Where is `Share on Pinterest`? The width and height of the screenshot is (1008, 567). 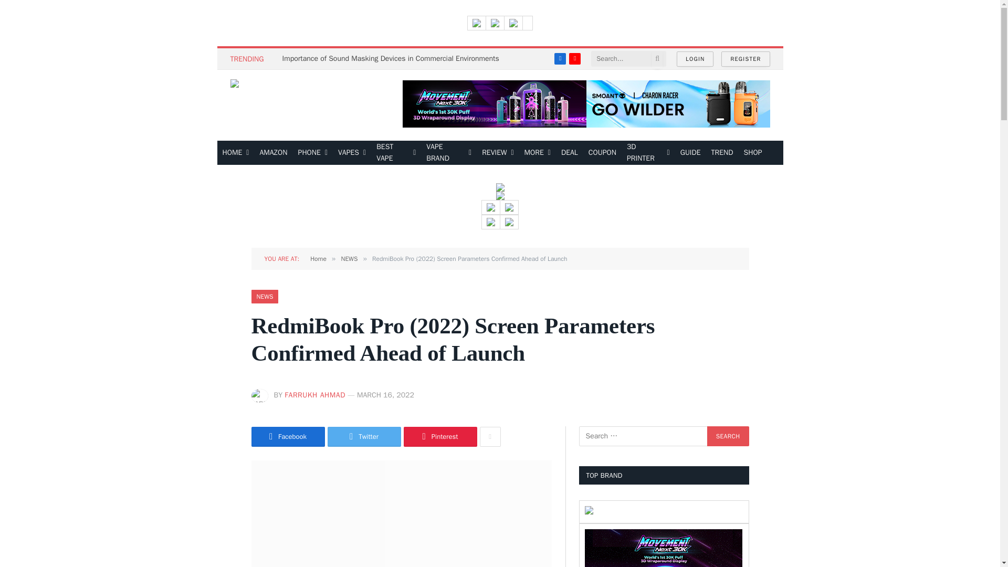
Share on Pinterest is located at coordinates (440, 437).